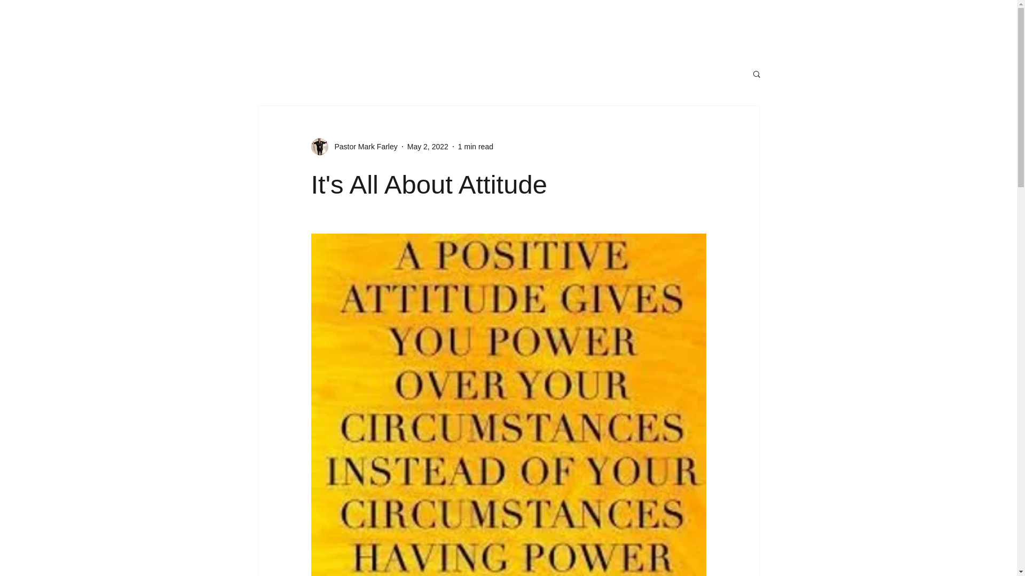 This screenshot has height=576, width=1025. I want to click on May 2, 2022, so click(428, 146).